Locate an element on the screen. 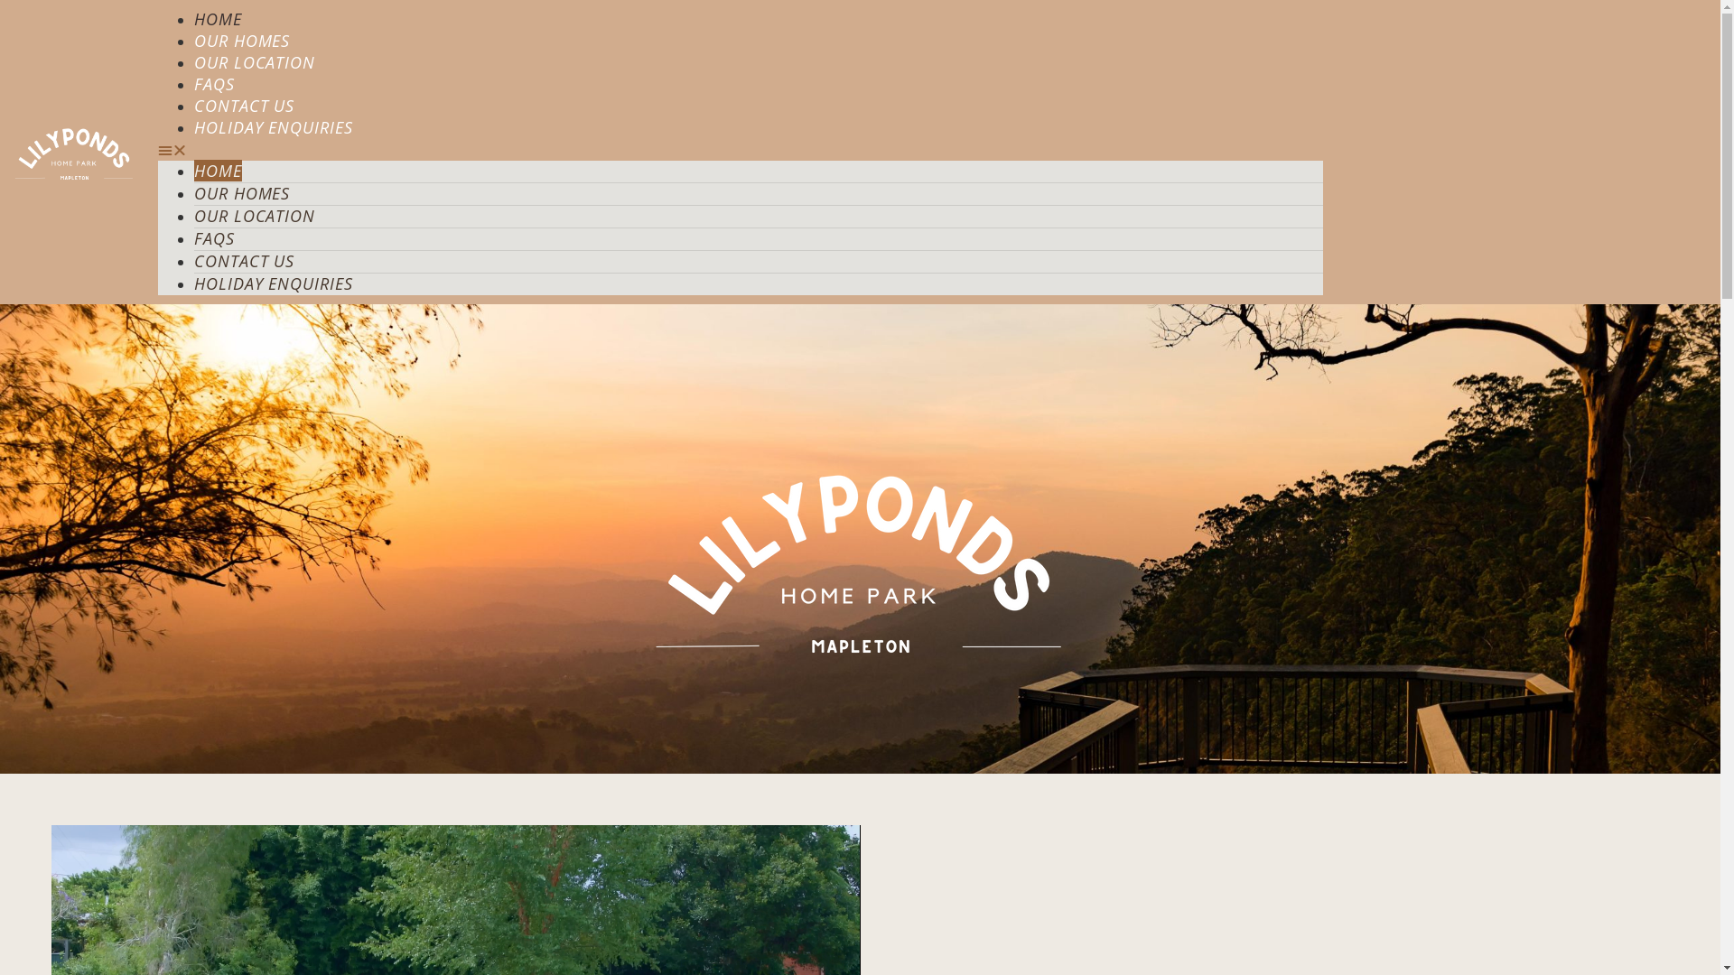  OUR HOMES is located at coordinates (242, 41).